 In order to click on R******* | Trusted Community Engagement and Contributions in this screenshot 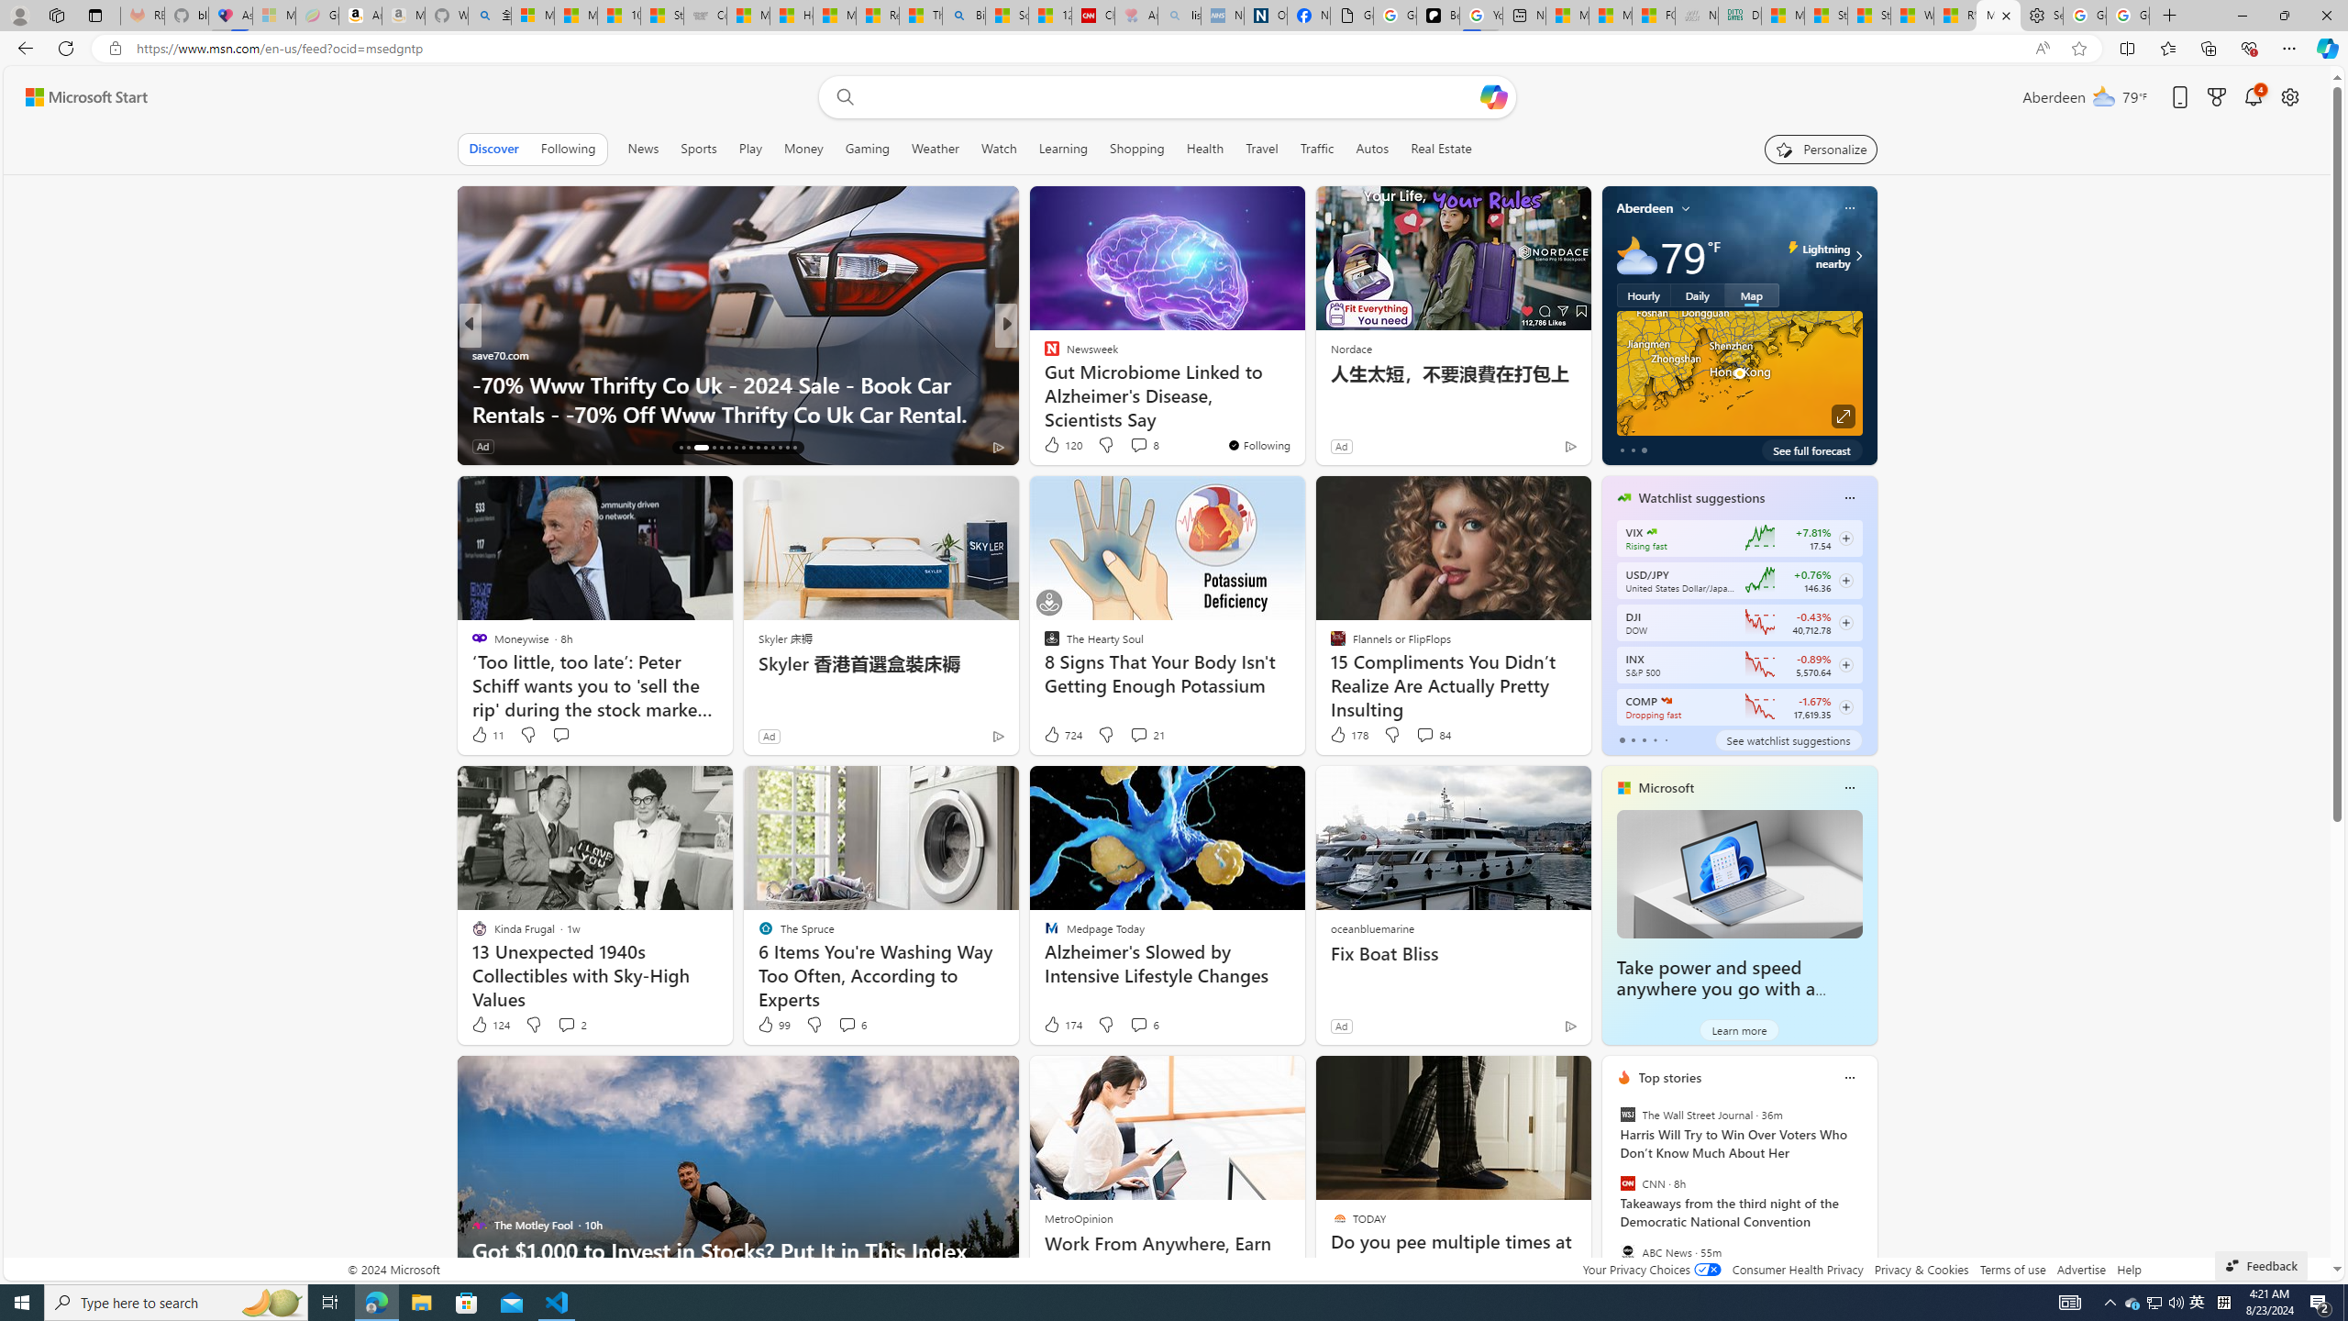, I will do `click(1955, 16)`.